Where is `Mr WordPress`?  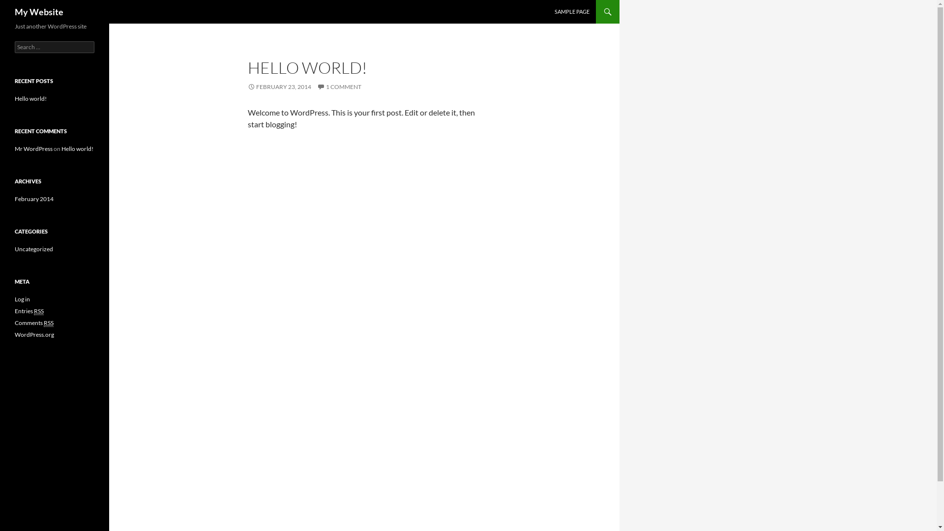
Mr WordPress is located at coordinates (33, 148).